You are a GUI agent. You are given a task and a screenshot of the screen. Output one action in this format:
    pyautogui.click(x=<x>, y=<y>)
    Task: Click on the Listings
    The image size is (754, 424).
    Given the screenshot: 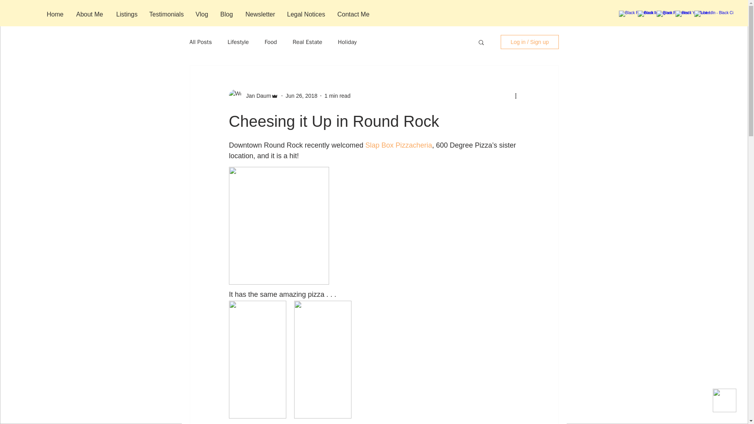 What is the action you would take?
    pyautogui.click(x=126, y=14)
    